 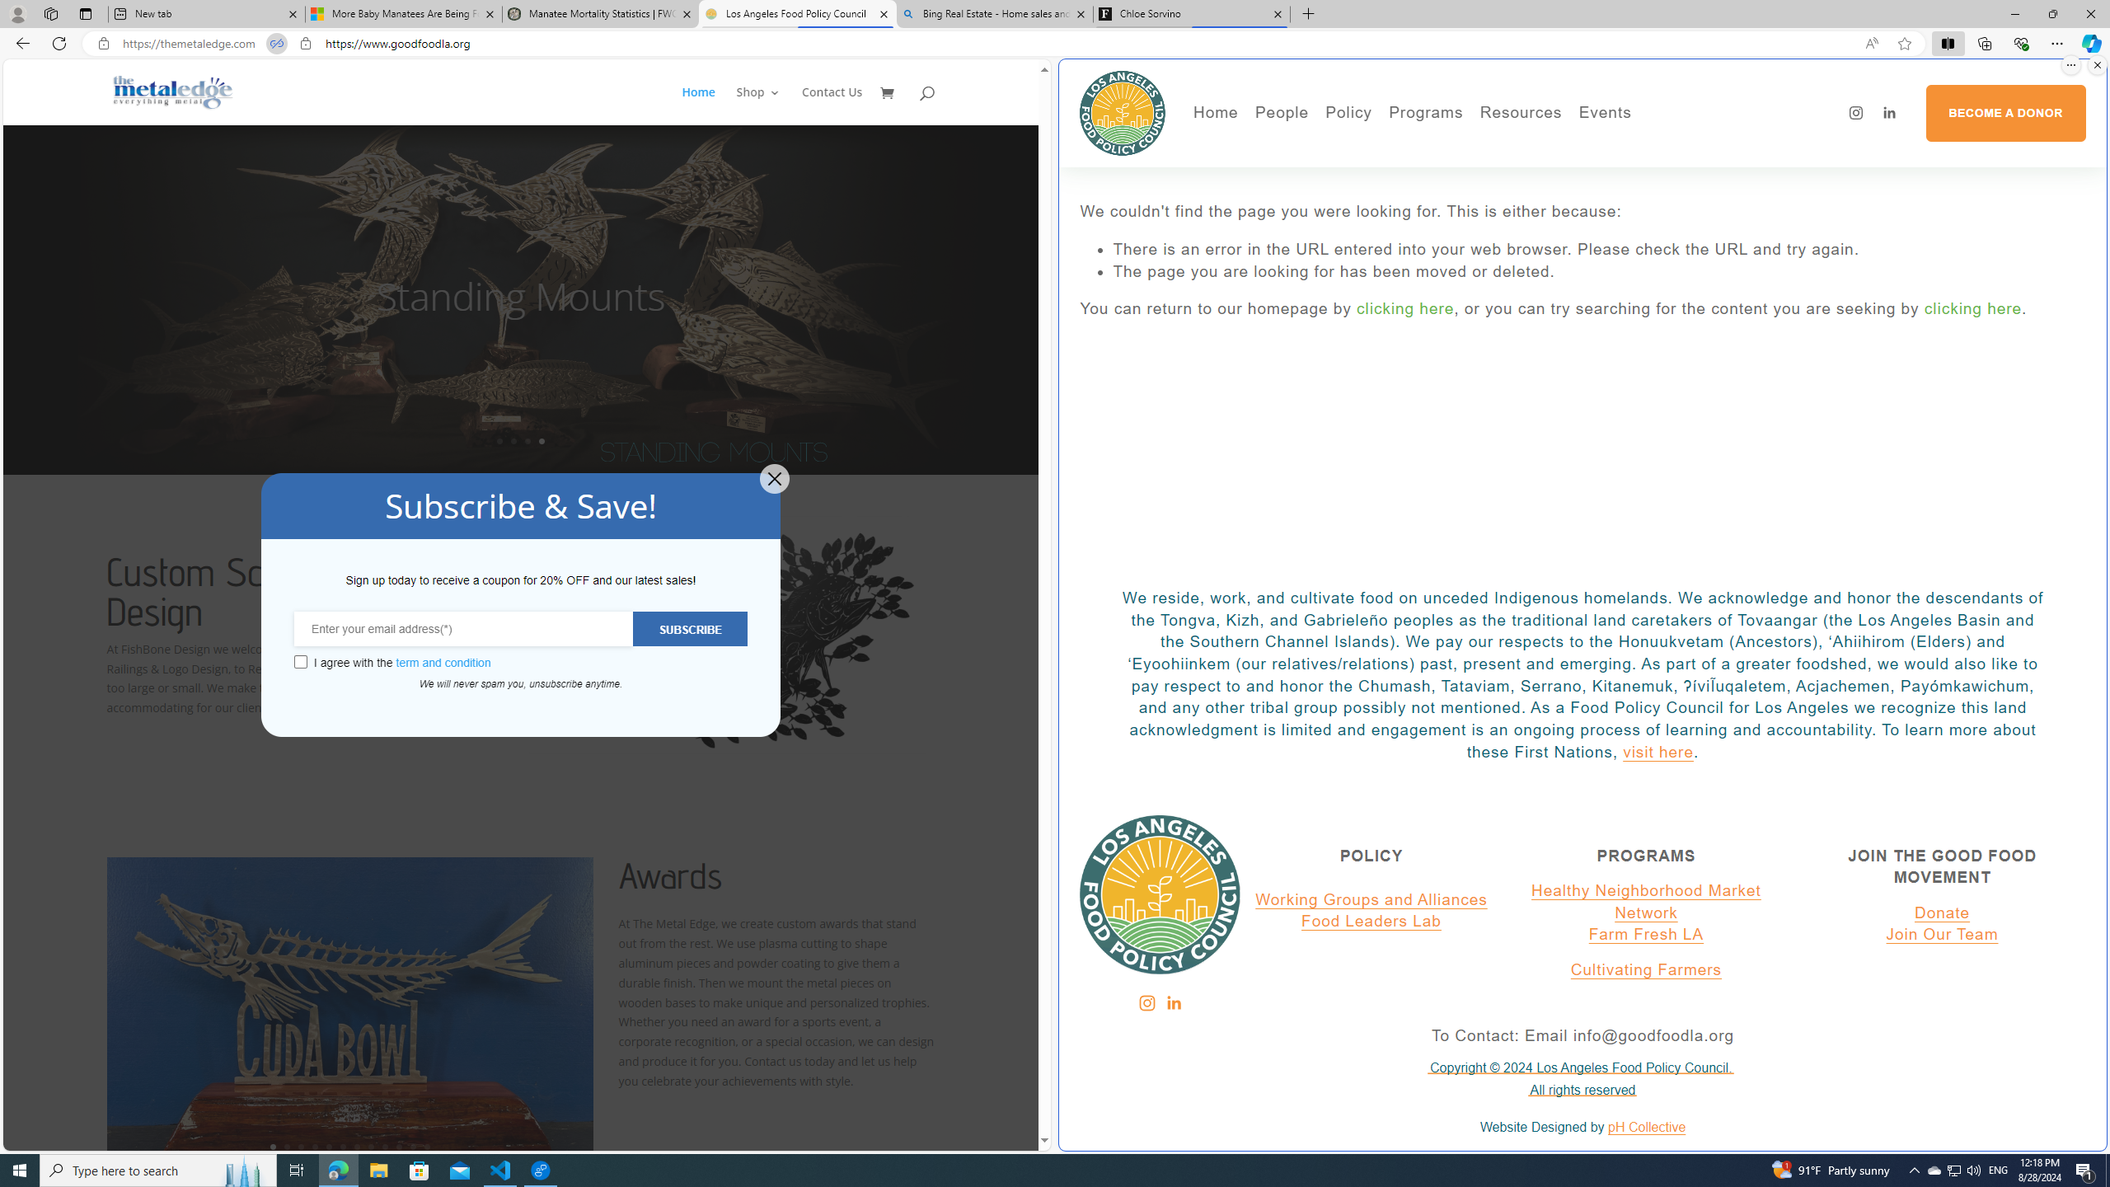 I want to click on Publications, so click(x=1441, y=169).